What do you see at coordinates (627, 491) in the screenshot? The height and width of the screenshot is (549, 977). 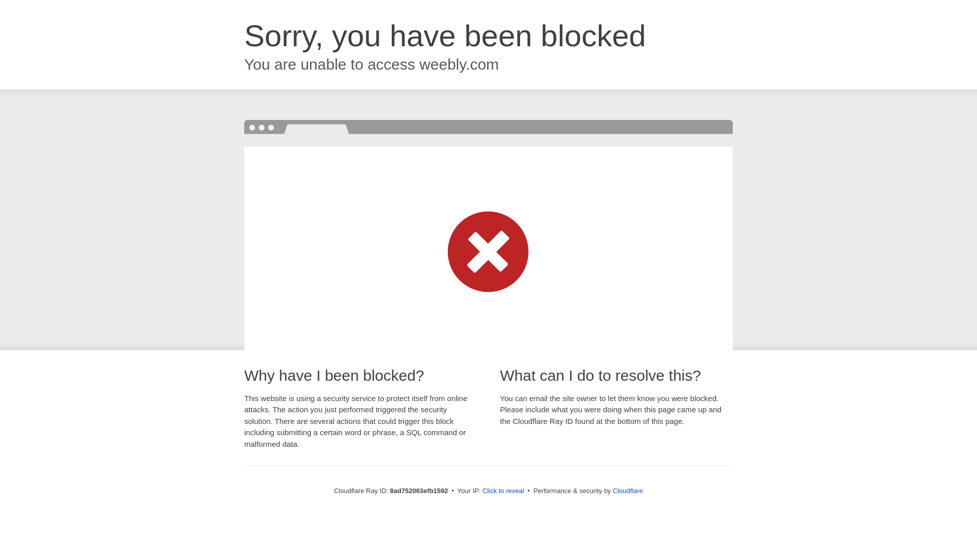 I see `Cloudflare` at bounding box center [627, 491].